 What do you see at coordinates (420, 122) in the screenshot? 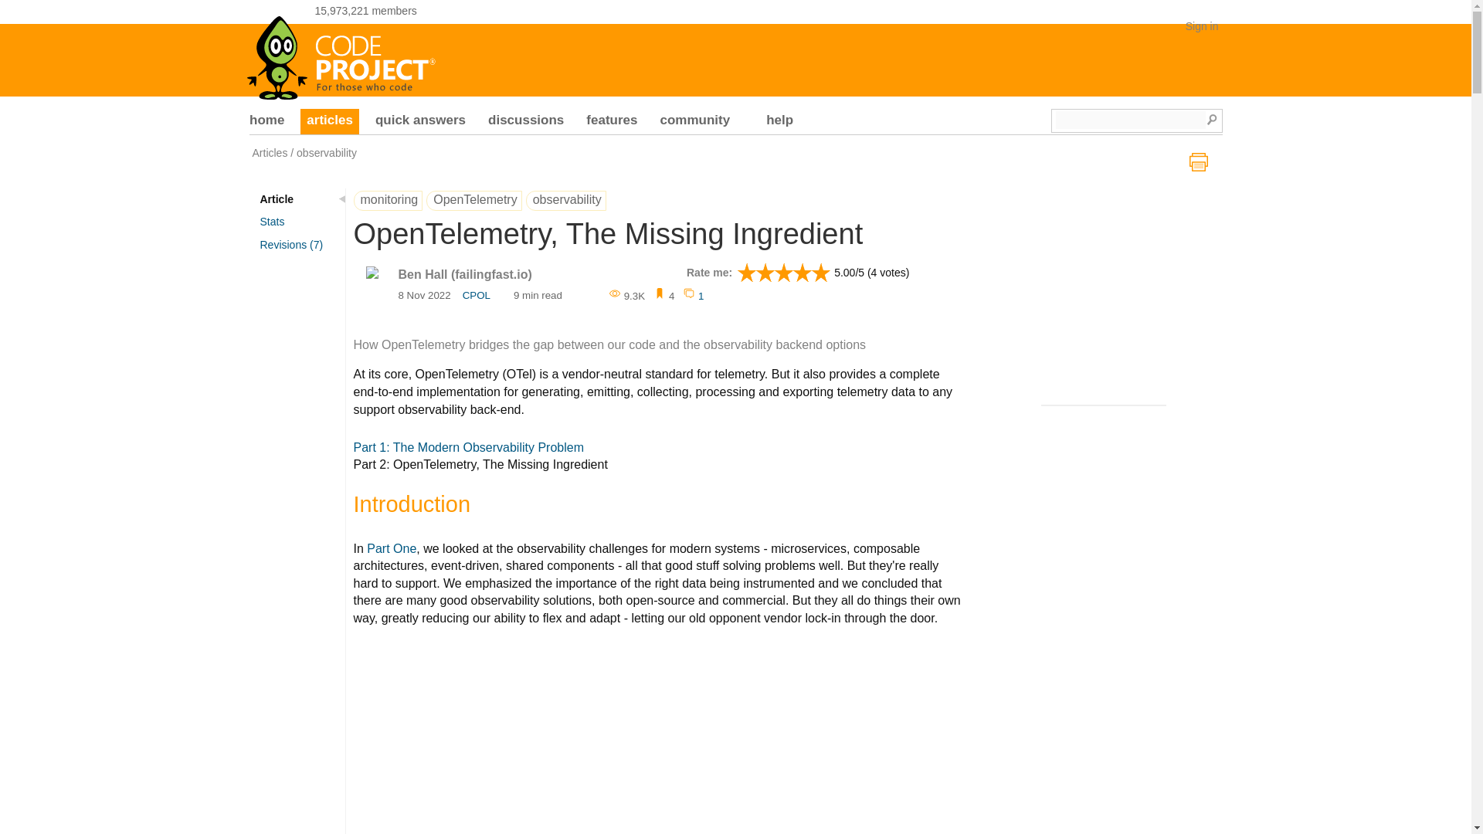
I see `quick answers` at bounding box center [420, 122].